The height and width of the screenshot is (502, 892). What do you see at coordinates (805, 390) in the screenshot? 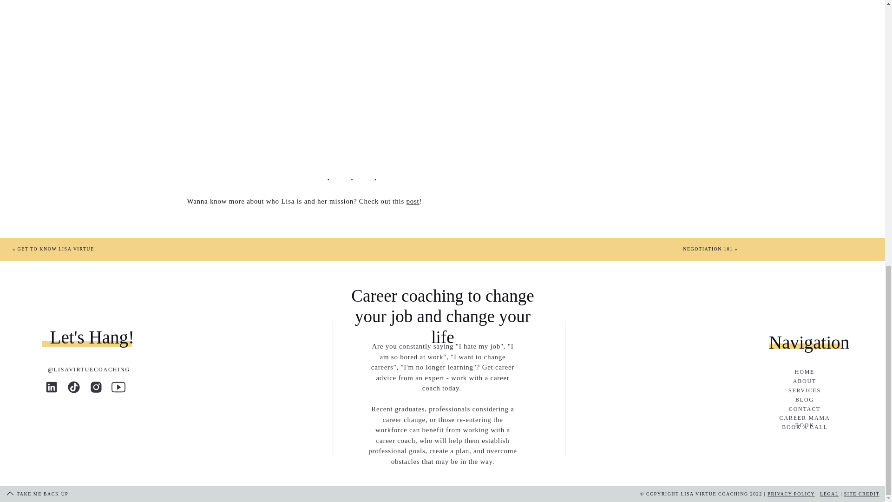
I see `SERVICES` at bounding box center [805, 390].